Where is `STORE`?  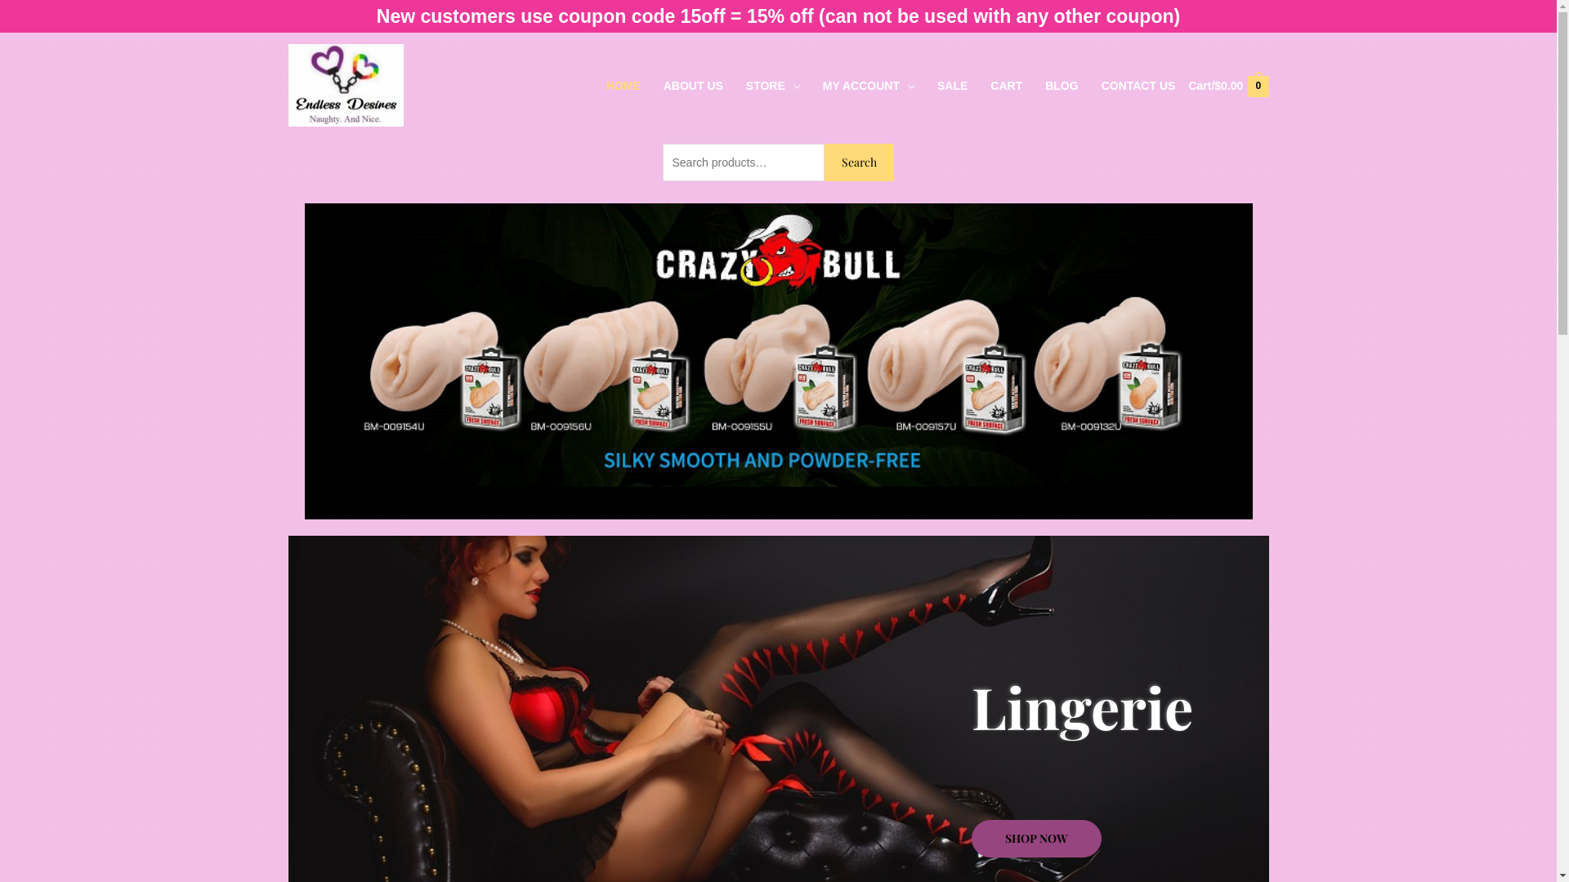
STORE is located at coordinates (773, 85).